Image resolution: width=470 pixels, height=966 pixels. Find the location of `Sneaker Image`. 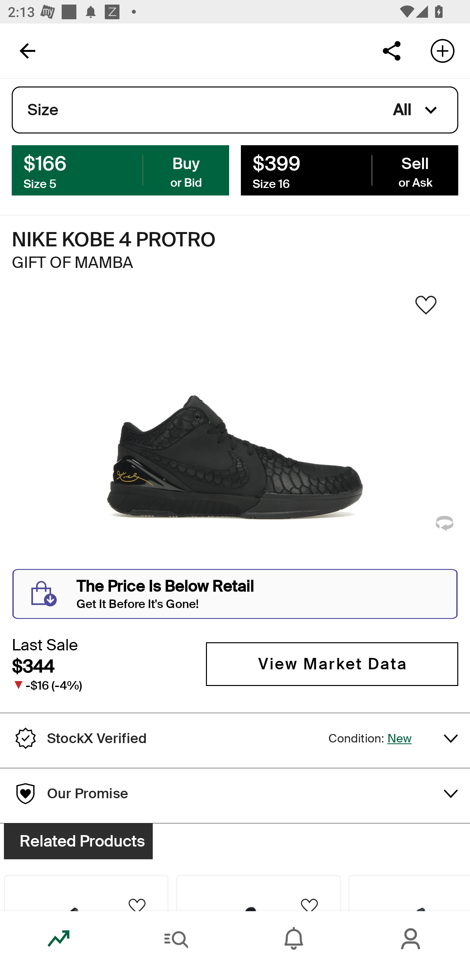

Sneaker Image is located at coordinates (235, 431).